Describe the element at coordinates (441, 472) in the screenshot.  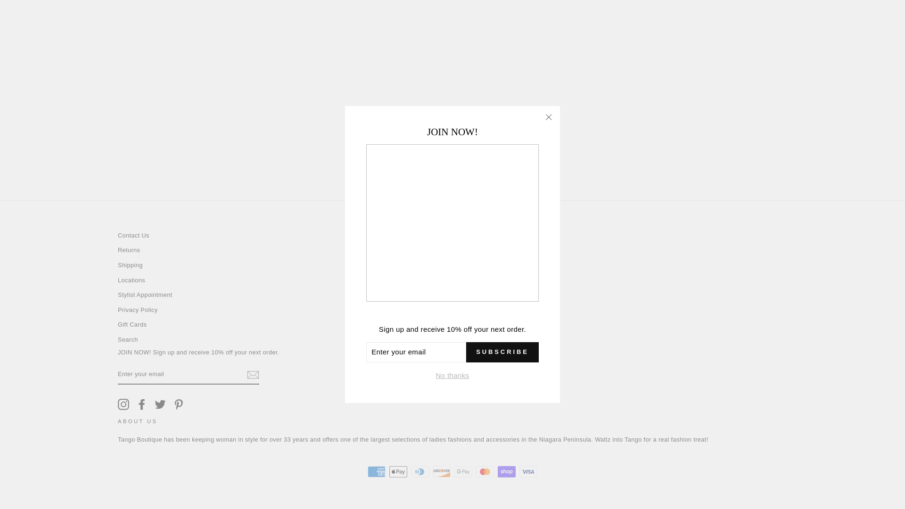
I see `Discover` at that location.